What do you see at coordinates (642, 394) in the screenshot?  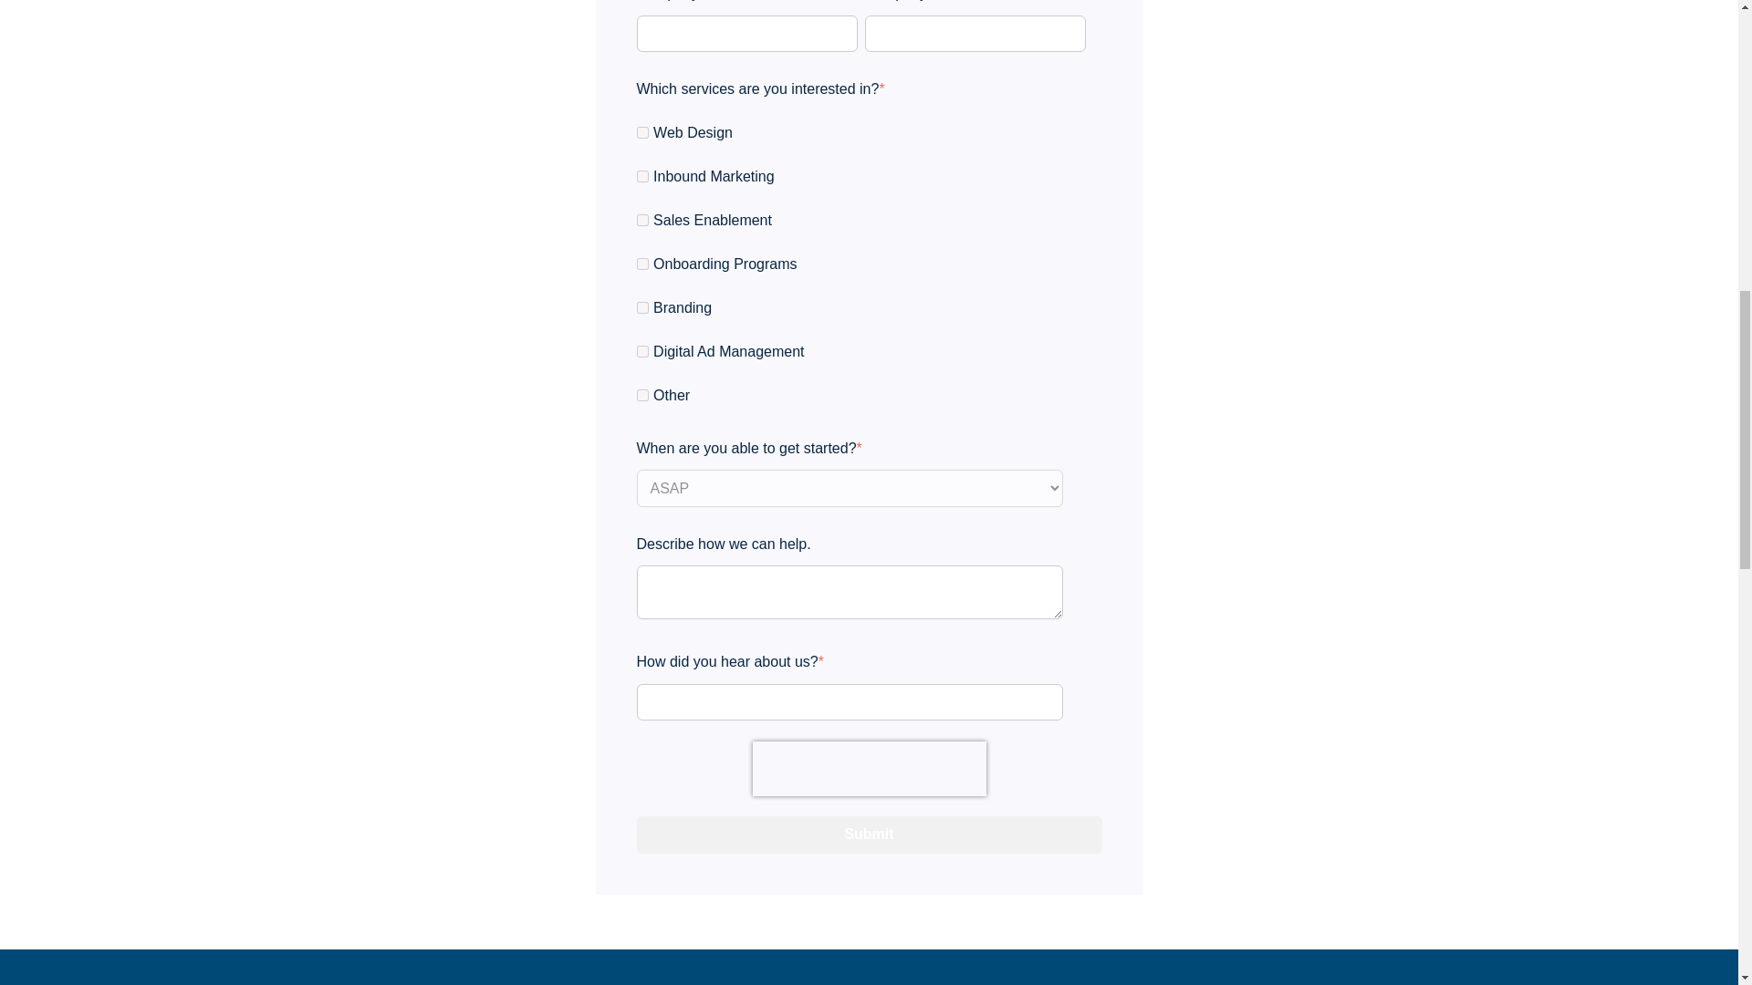 I see `Other` at bounding box center [642, 394].